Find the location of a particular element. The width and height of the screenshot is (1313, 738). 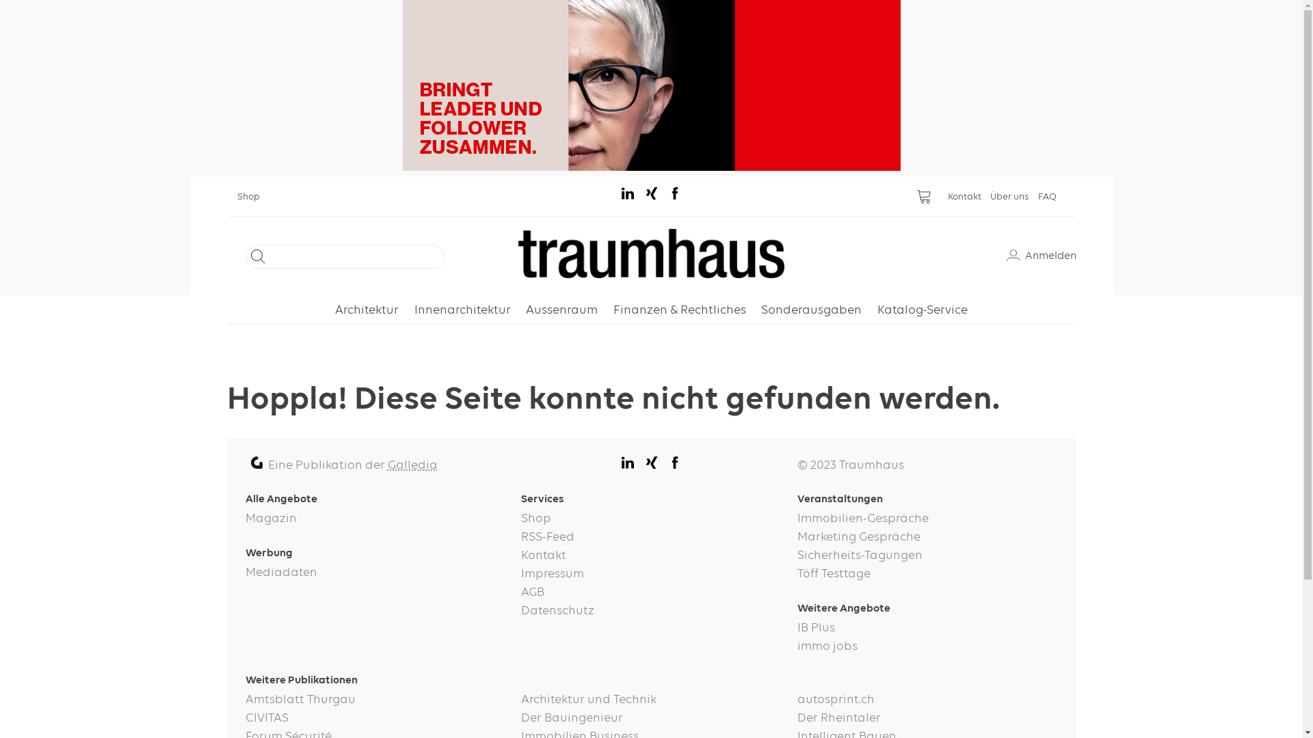

Shop is located at coordinates (651, 519).